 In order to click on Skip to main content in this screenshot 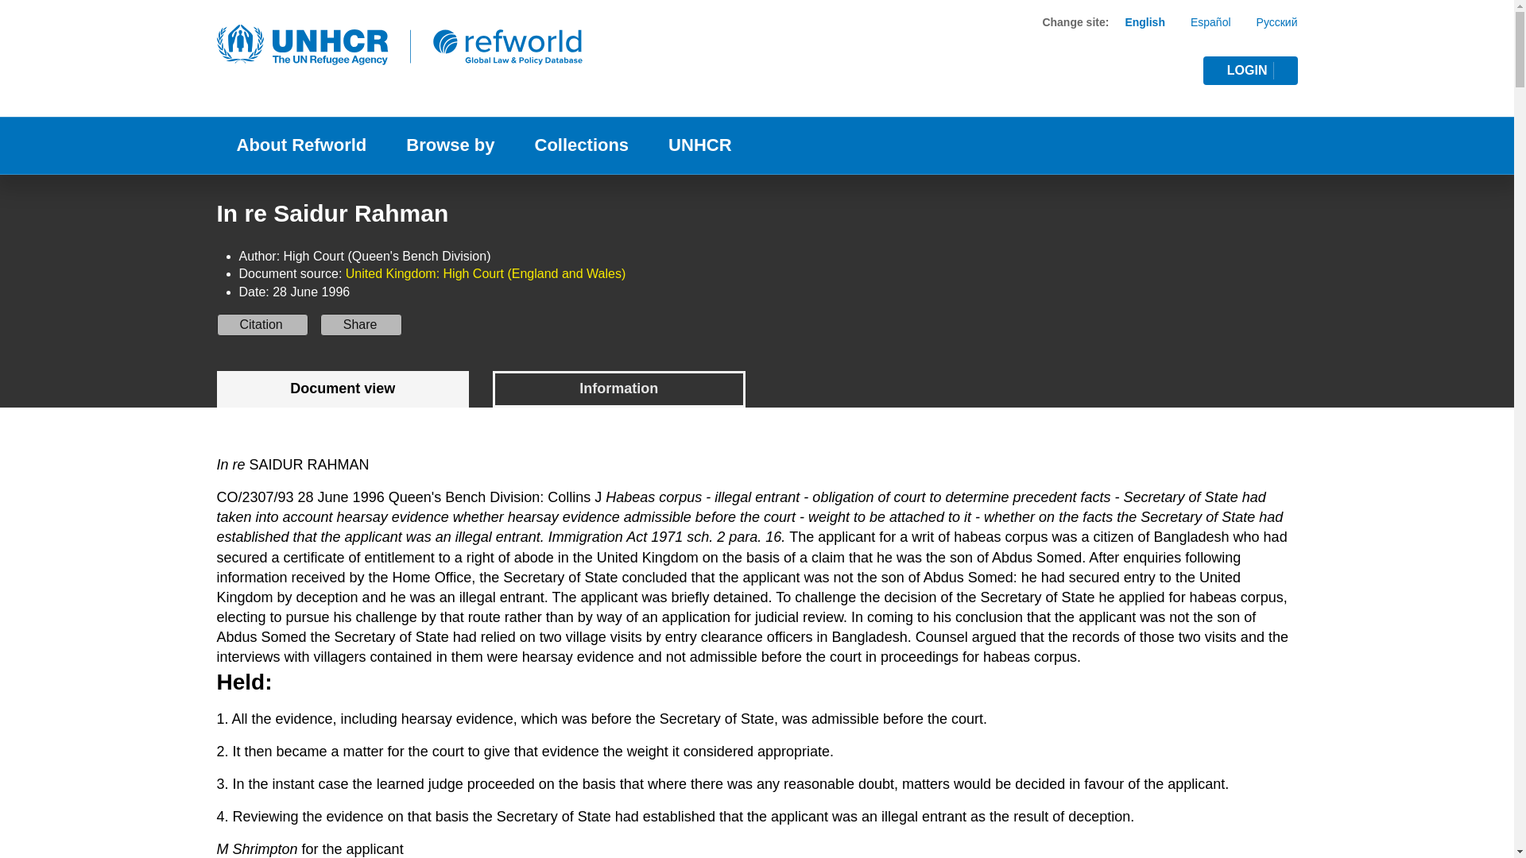, I will do `click(757, 389)`.